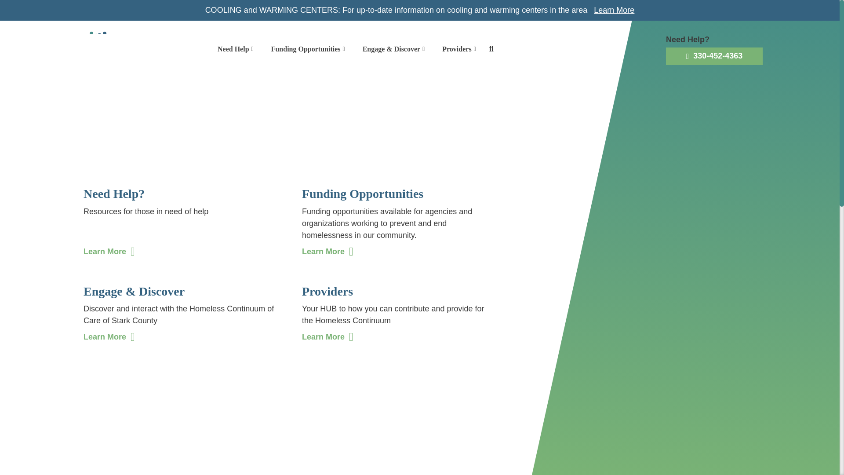 The width and height of the screenshot is (844, 475). I want to click on Funding Opportunities, so click(308, 49).